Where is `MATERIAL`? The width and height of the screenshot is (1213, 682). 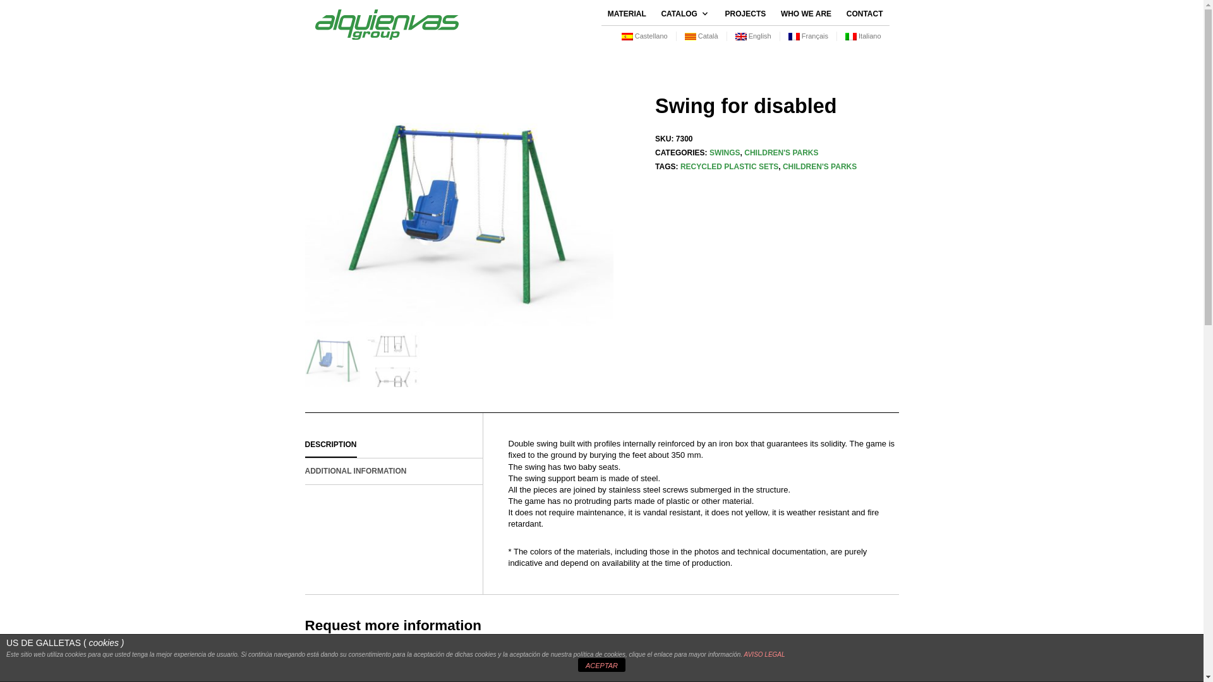
MATERIAL is located at coordinates (627, 14).